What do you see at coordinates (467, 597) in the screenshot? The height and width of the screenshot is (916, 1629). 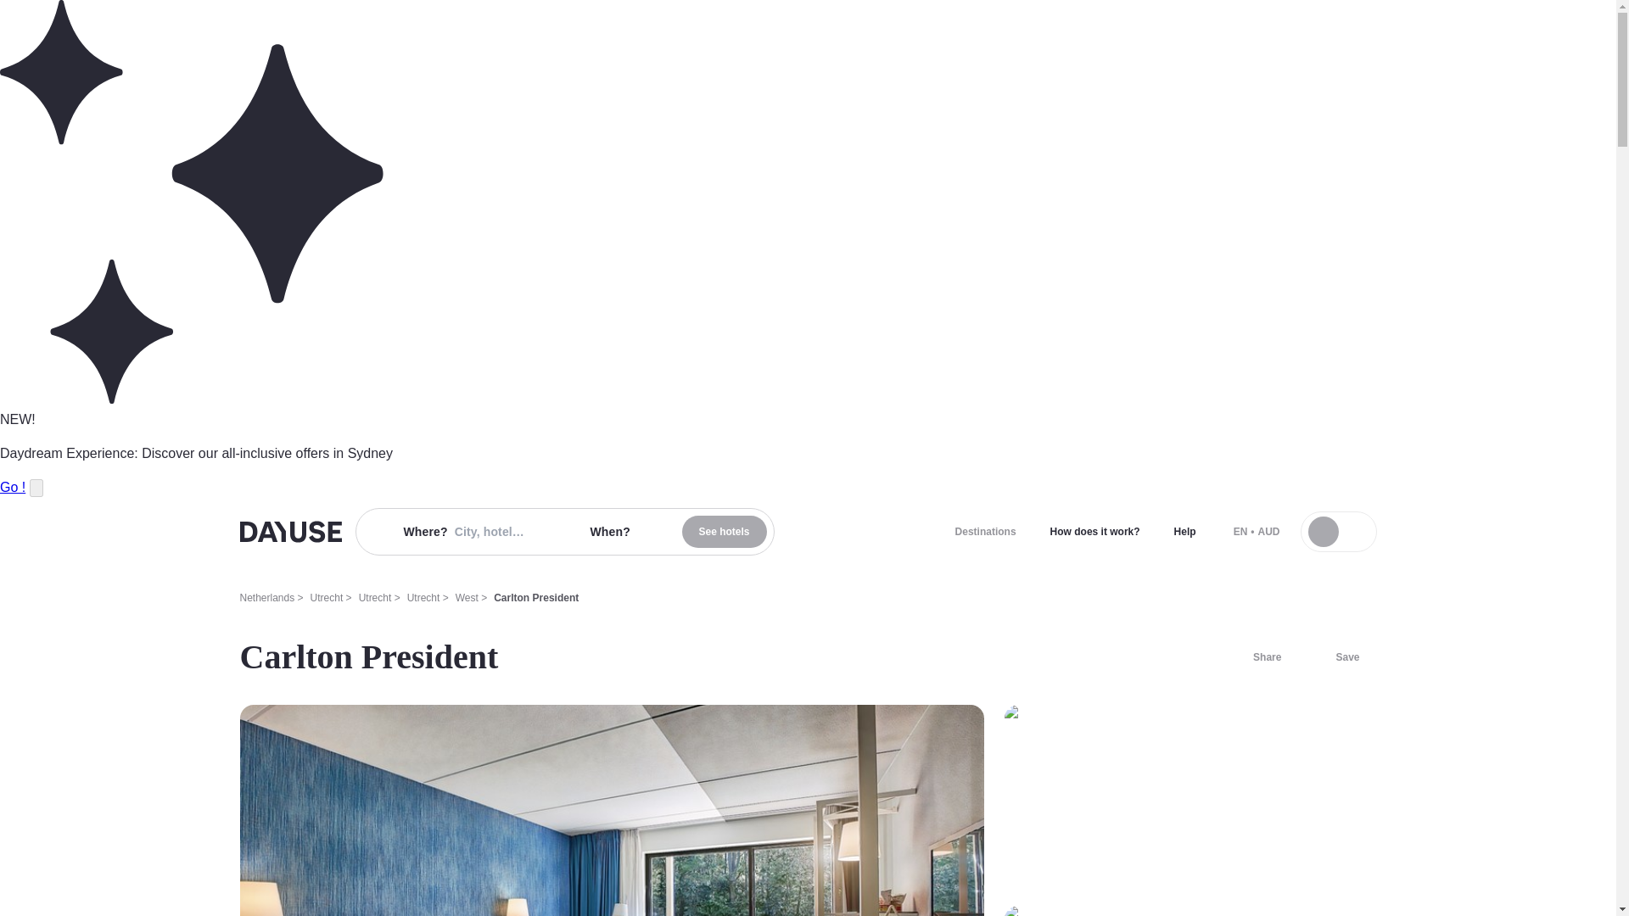 I see `West` at bounding box center [467, 597].